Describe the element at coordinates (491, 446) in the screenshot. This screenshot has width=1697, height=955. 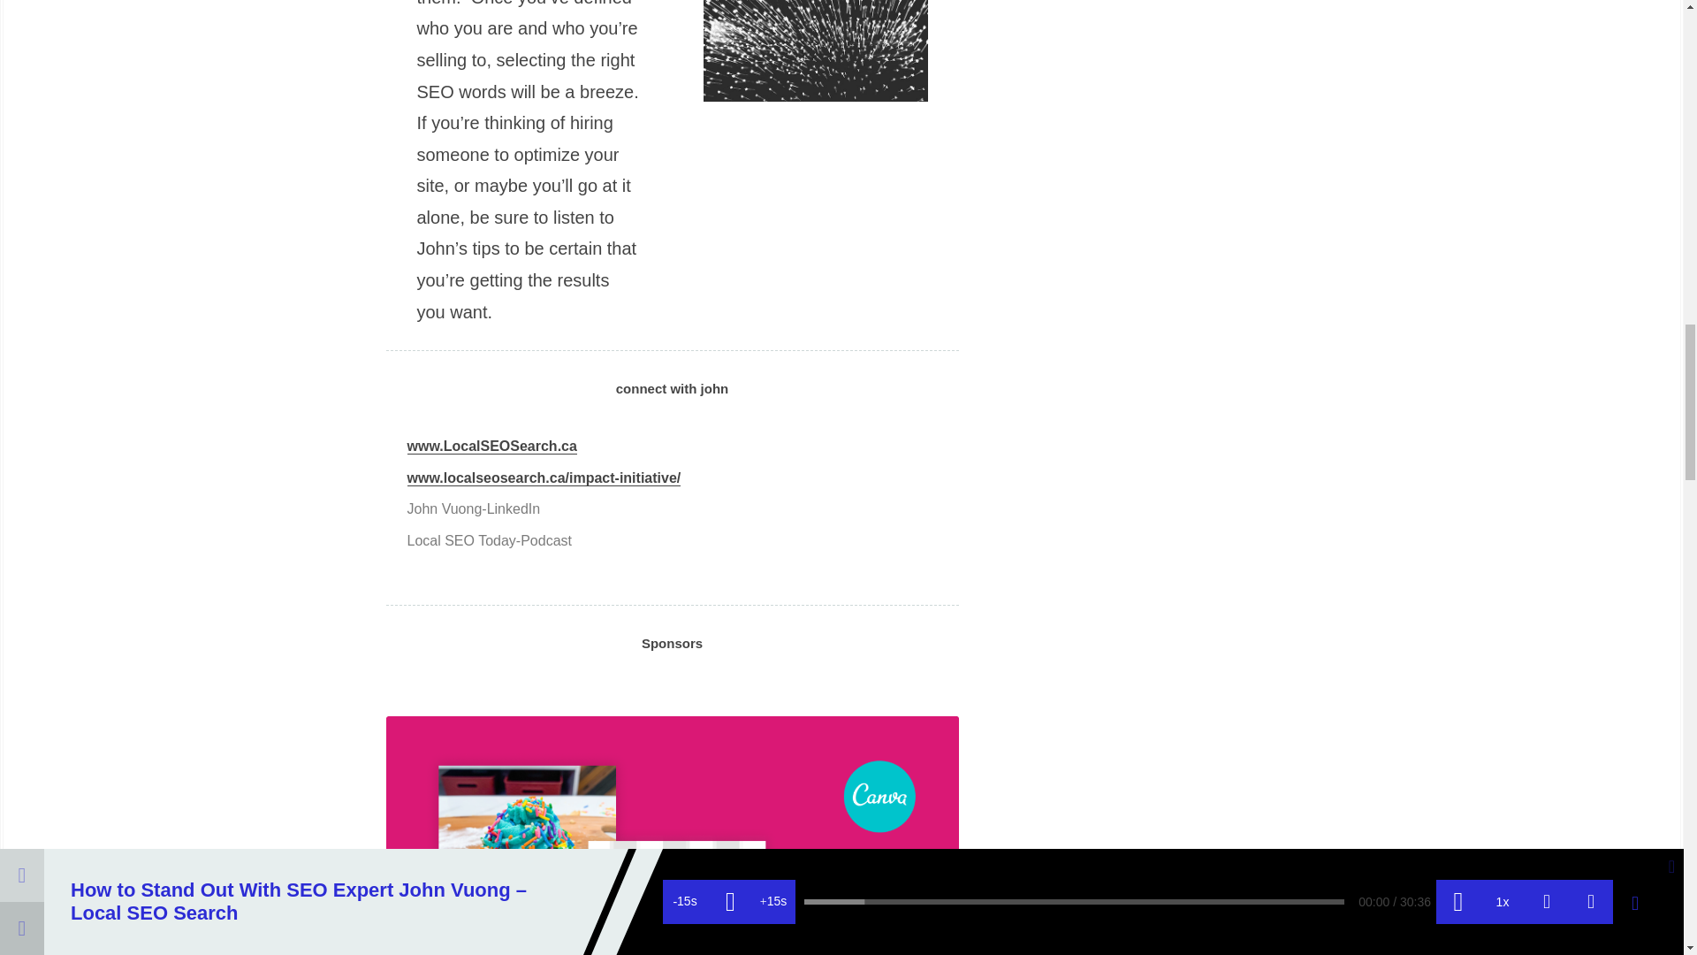
I see `www.LocalSEOSearch.ca` at that location.